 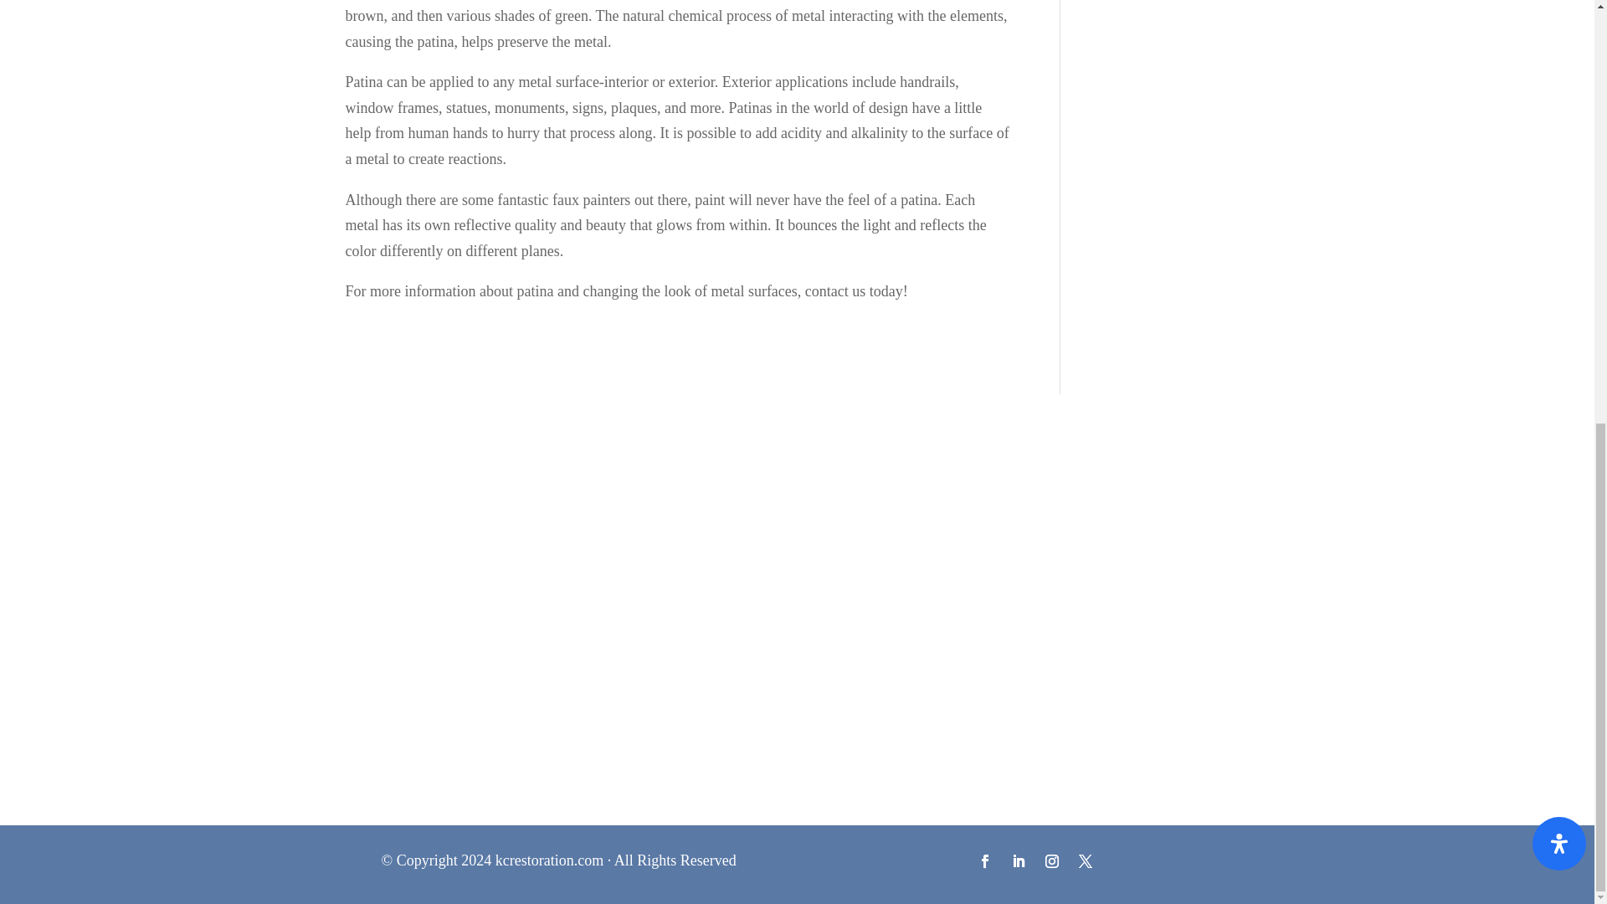 I want to click on Follow on Facebook, so click(x=984, y=861).